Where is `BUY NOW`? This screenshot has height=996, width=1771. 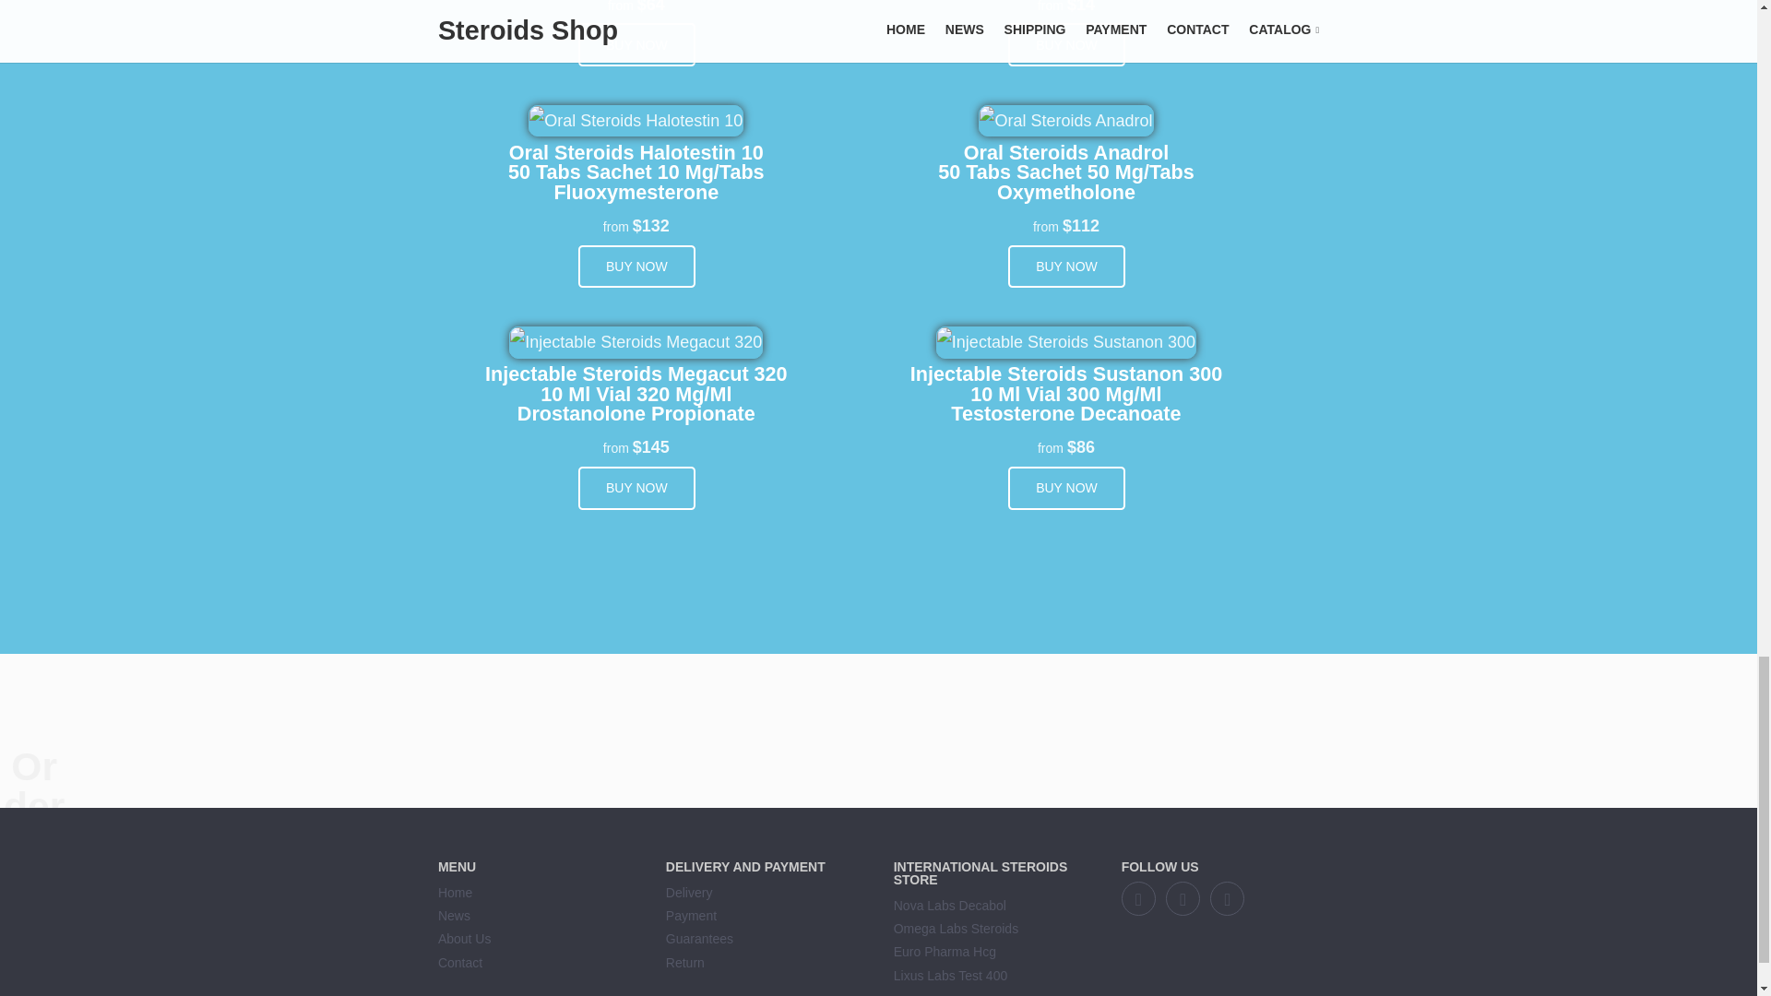
BUY NOW is located at coordinates (1066, 267).